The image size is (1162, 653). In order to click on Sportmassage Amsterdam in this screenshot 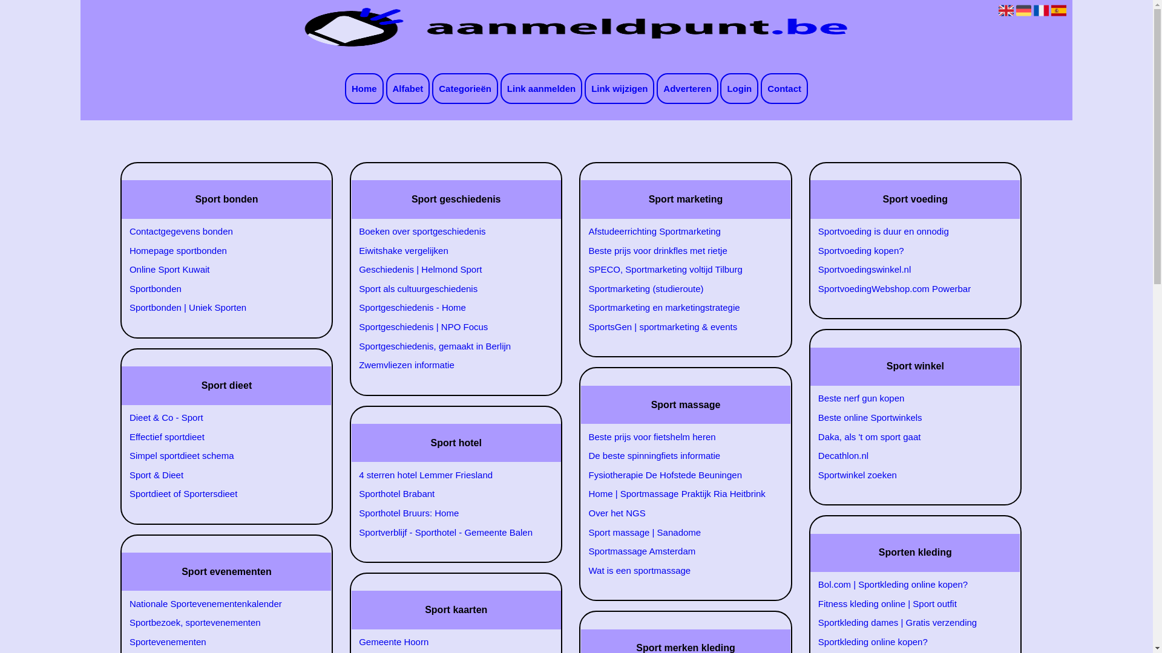, I will do `click(678, 551)`.